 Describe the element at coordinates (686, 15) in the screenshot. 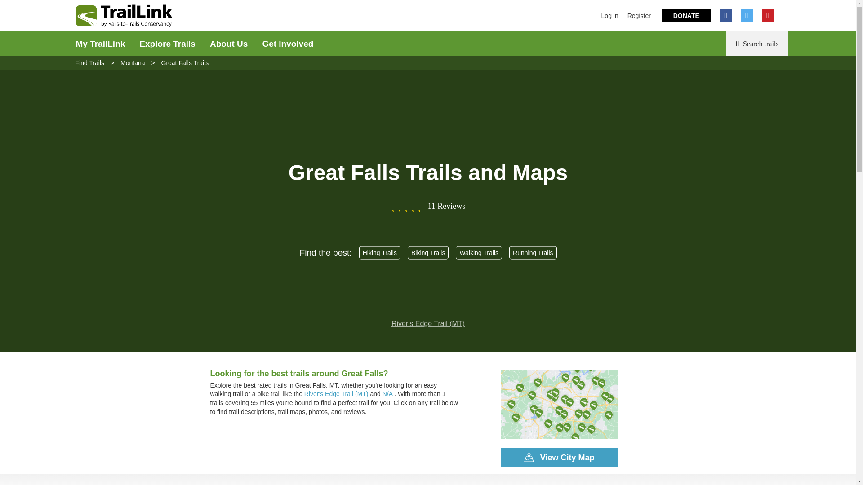

I see `DONATE` at that location.